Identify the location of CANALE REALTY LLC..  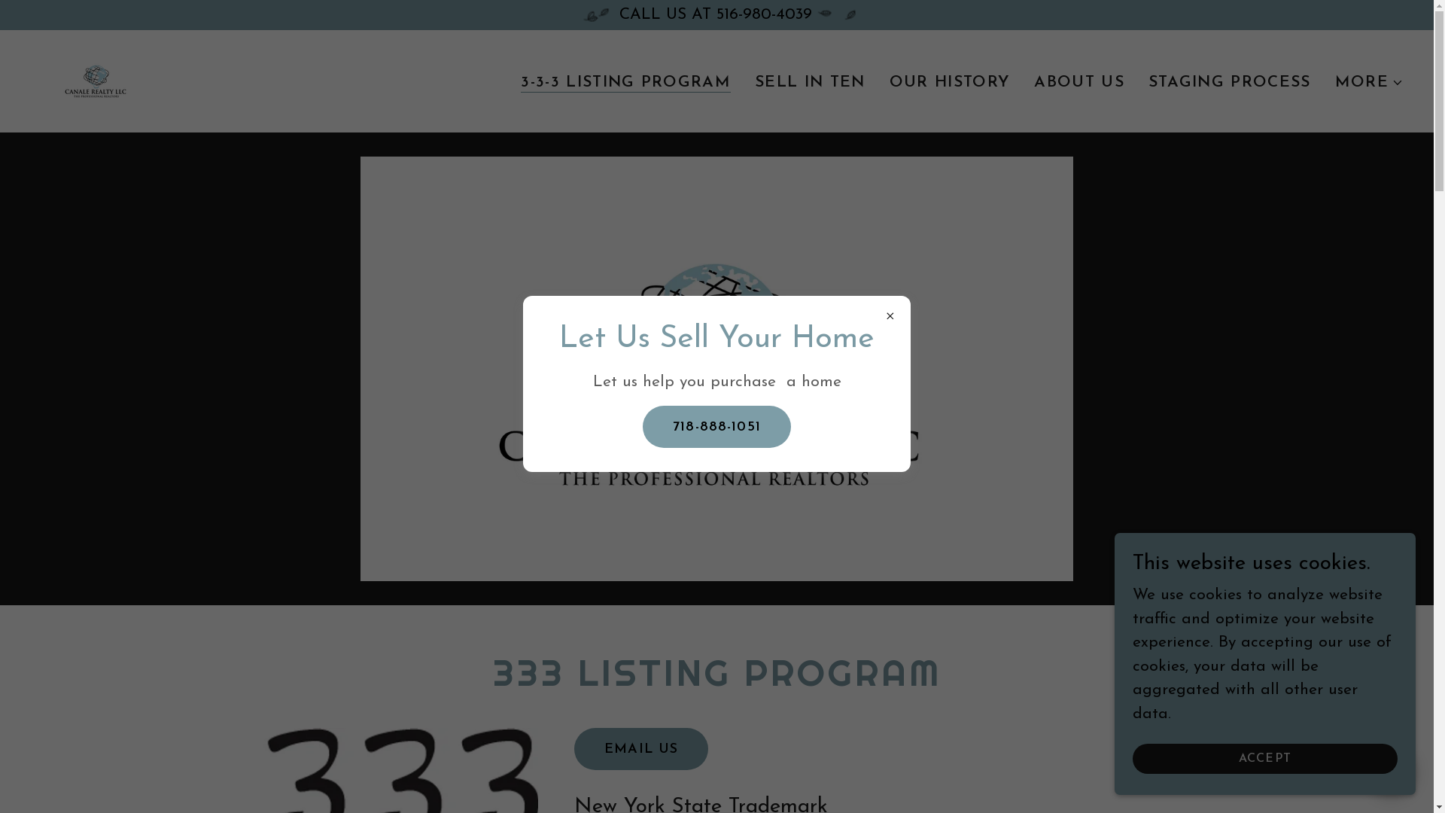
(96, 80).